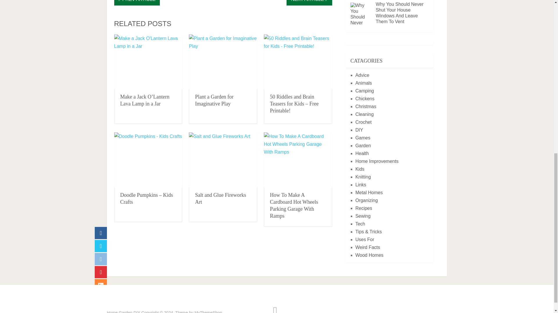 The width and height of the screenshot is (558, 313). What do you see at coordinates (214, 100) in the screenshot?
I see `Plant a Garden for Imaginative Play` at bounding box center [214, 100].